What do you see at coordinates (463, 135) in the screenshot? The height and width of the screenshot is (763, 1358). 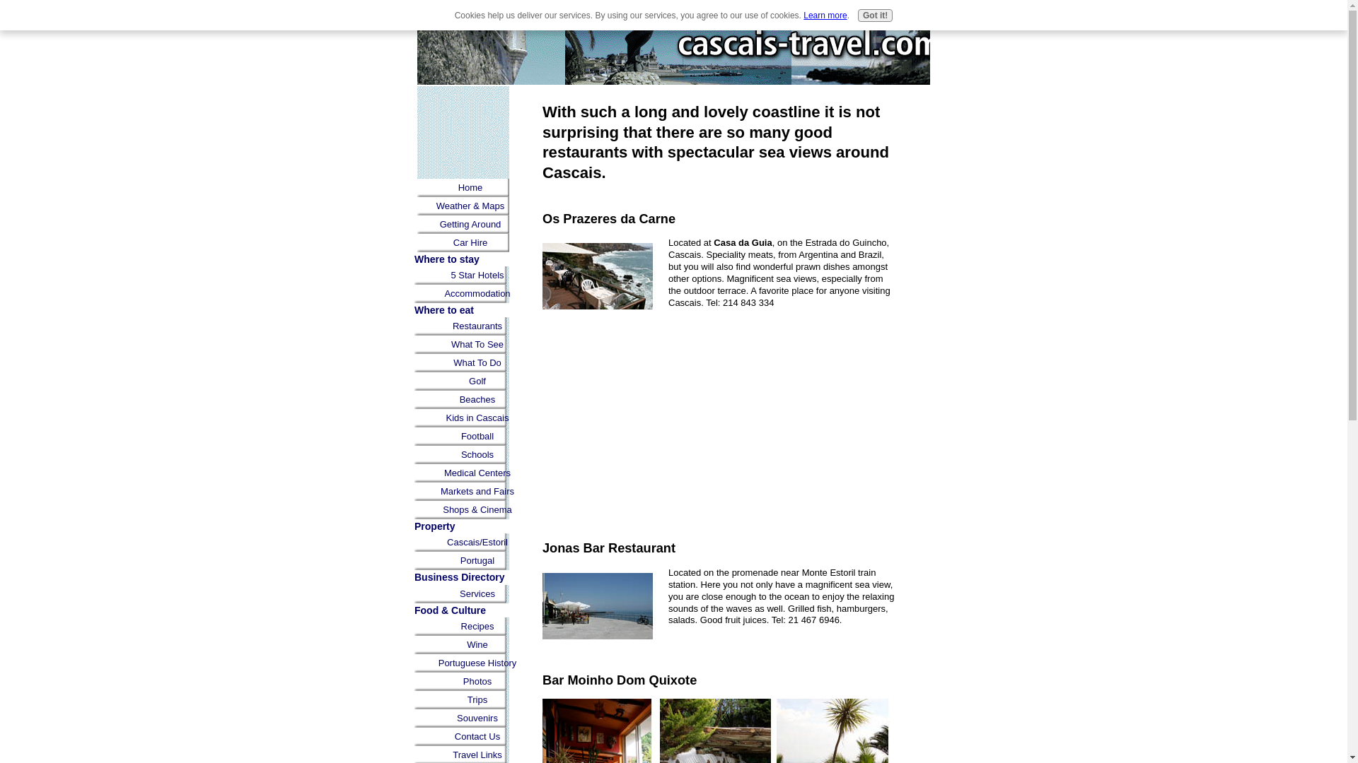 I see `Advertisement` at bounding box center [463, 135].